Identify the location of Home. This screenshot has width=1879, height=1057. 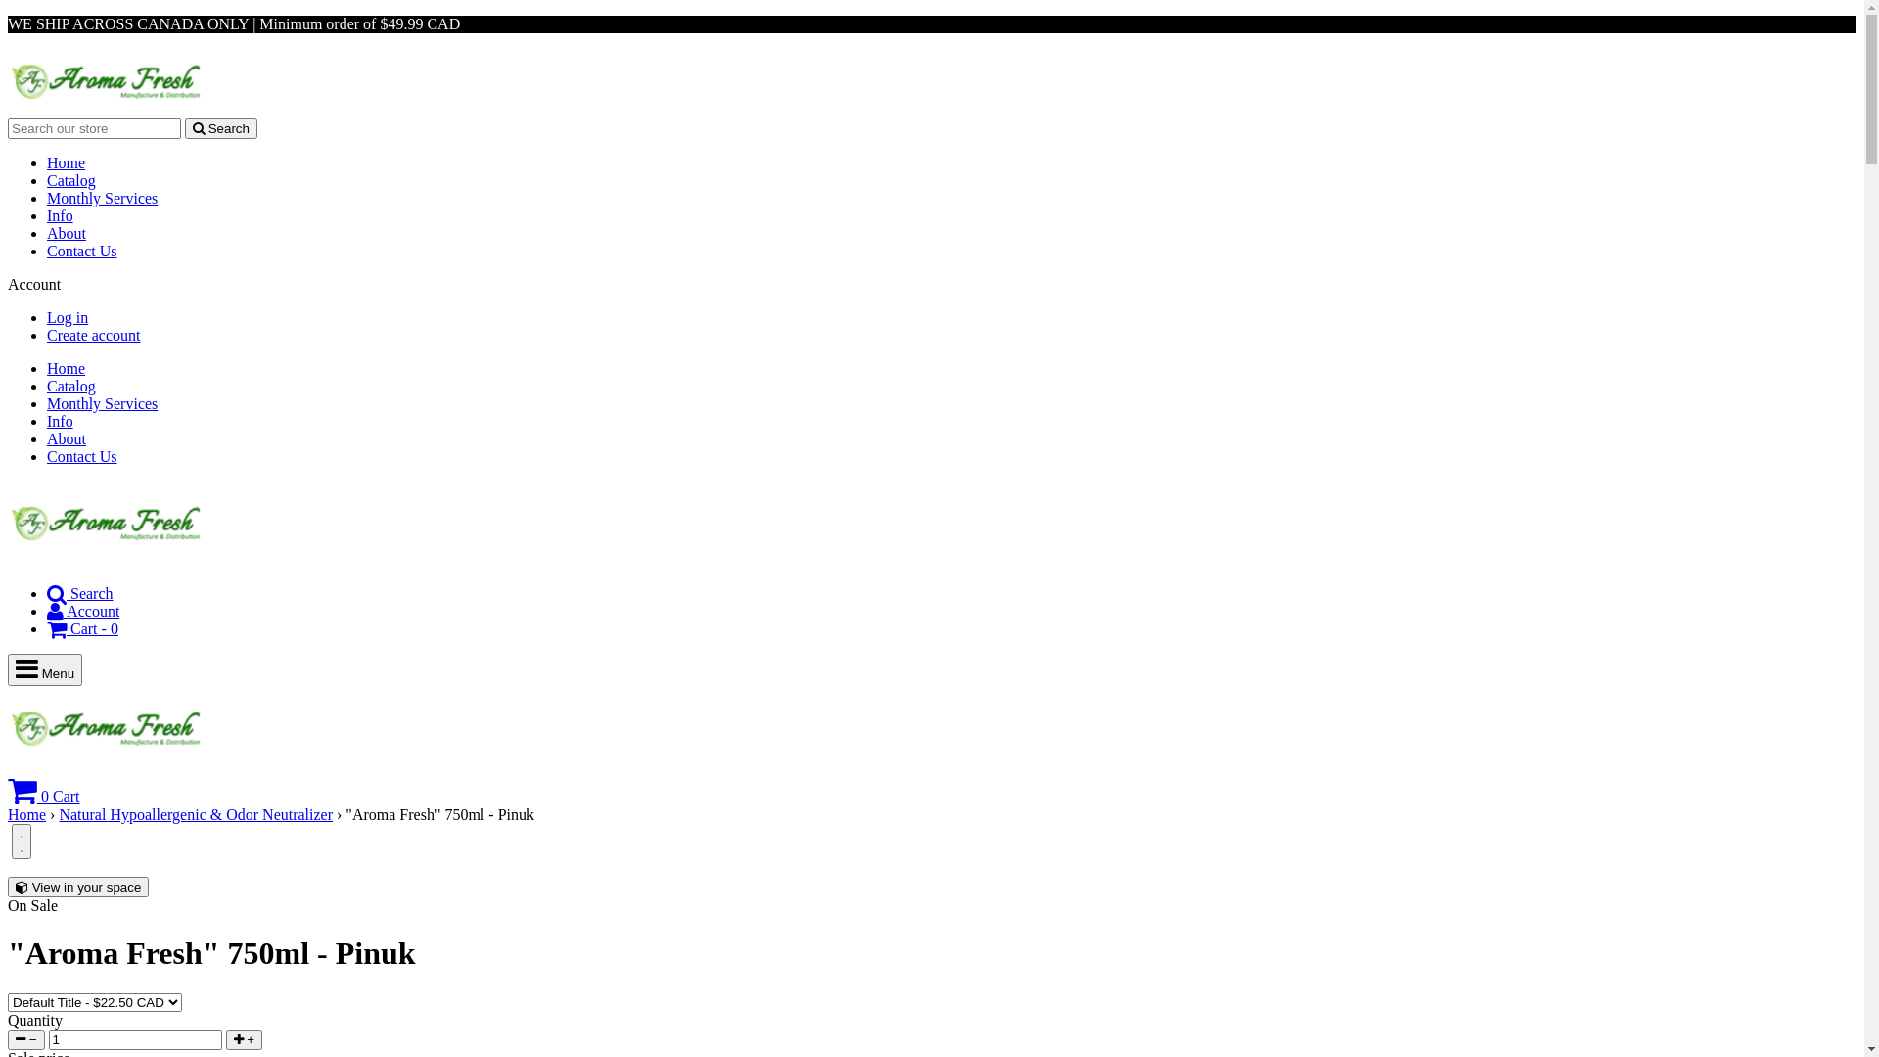
(67, 162).